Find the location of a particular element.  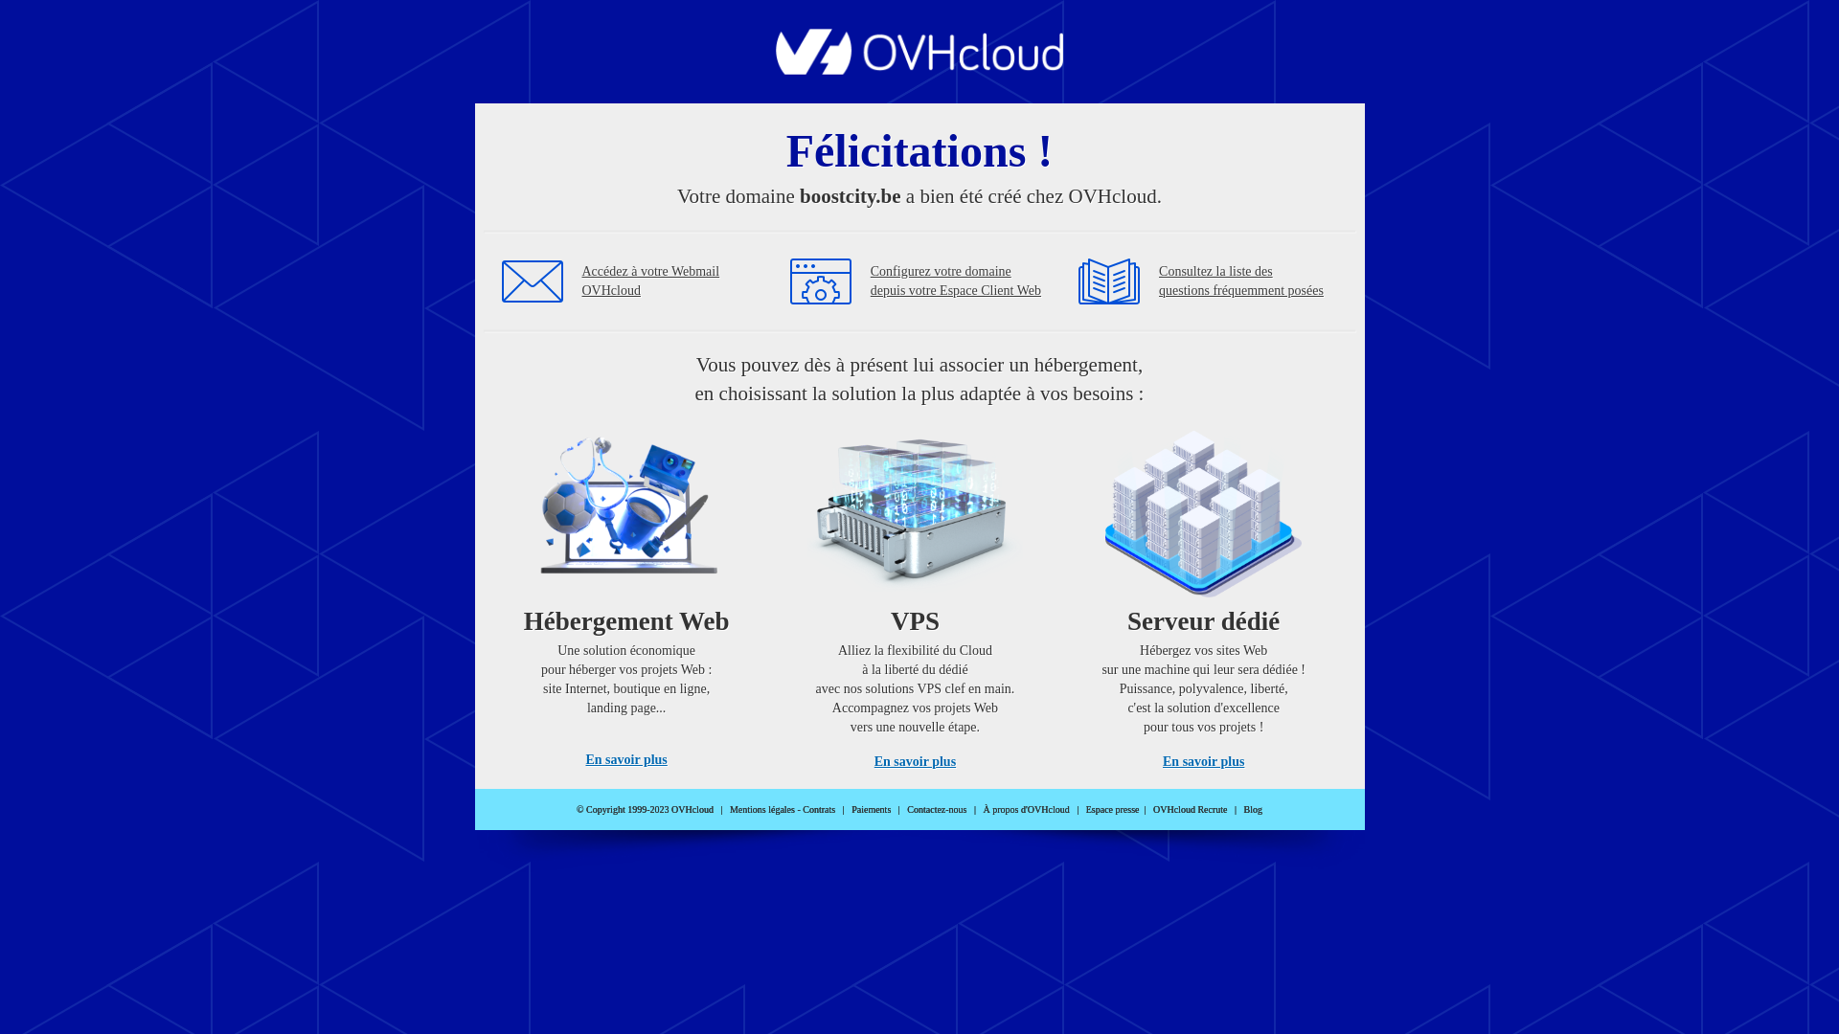

VPS is located at coordinates (916, 594).